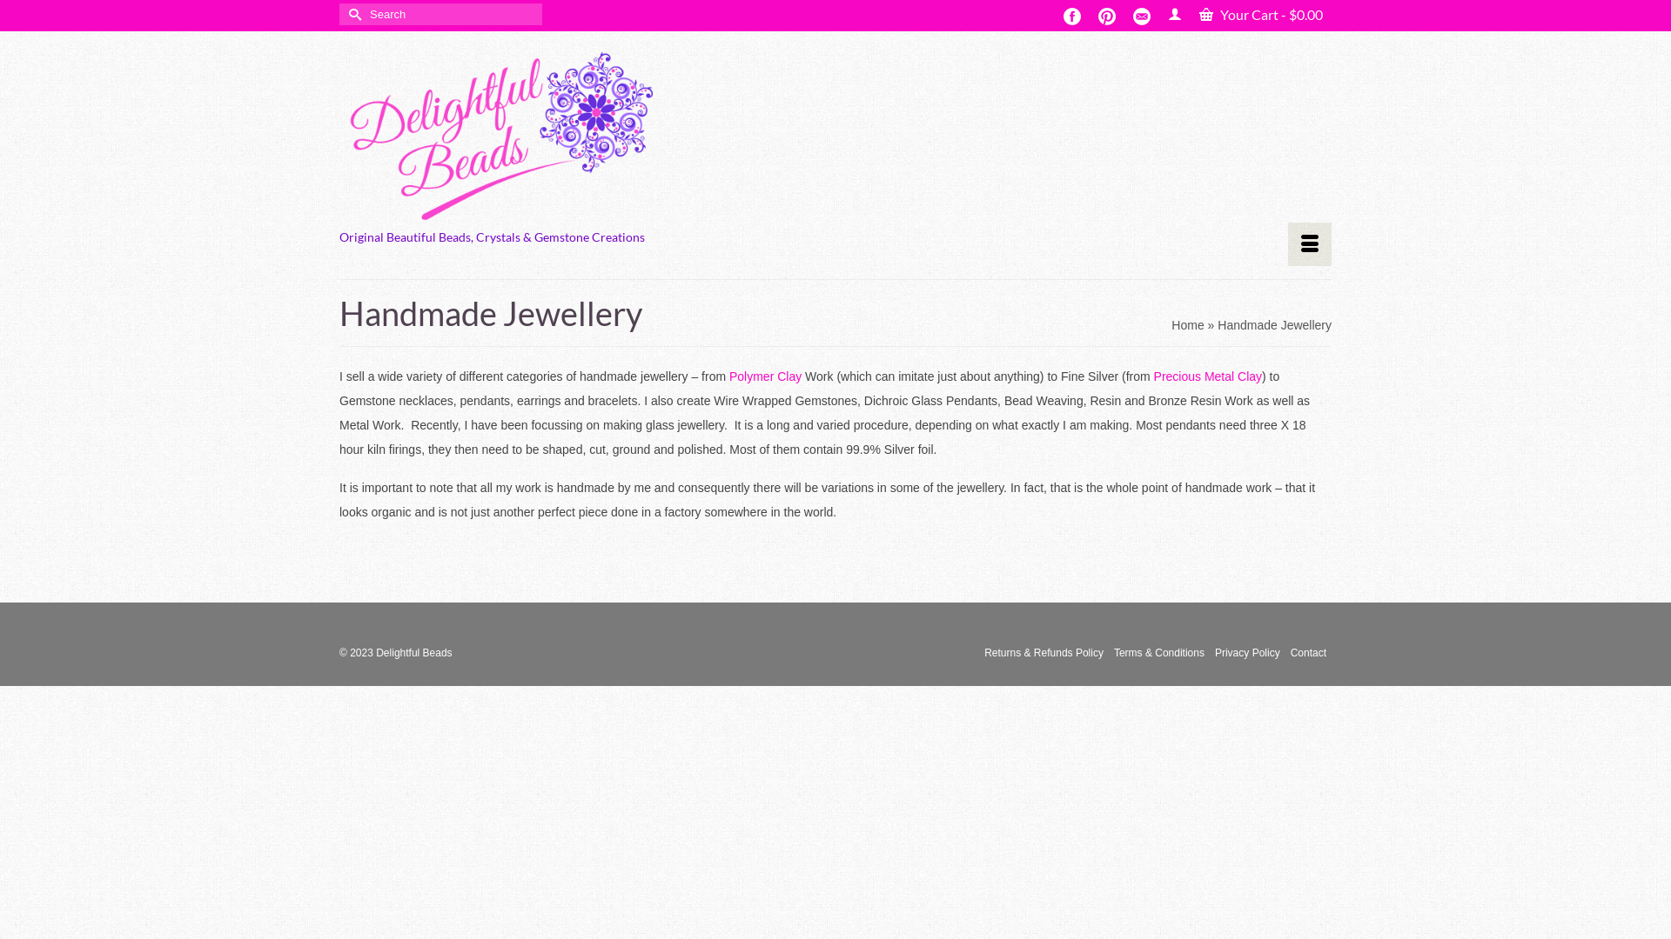 This screenshot has height=939, width=1671. I want to click on Polymer Clay, so click(766, 376).